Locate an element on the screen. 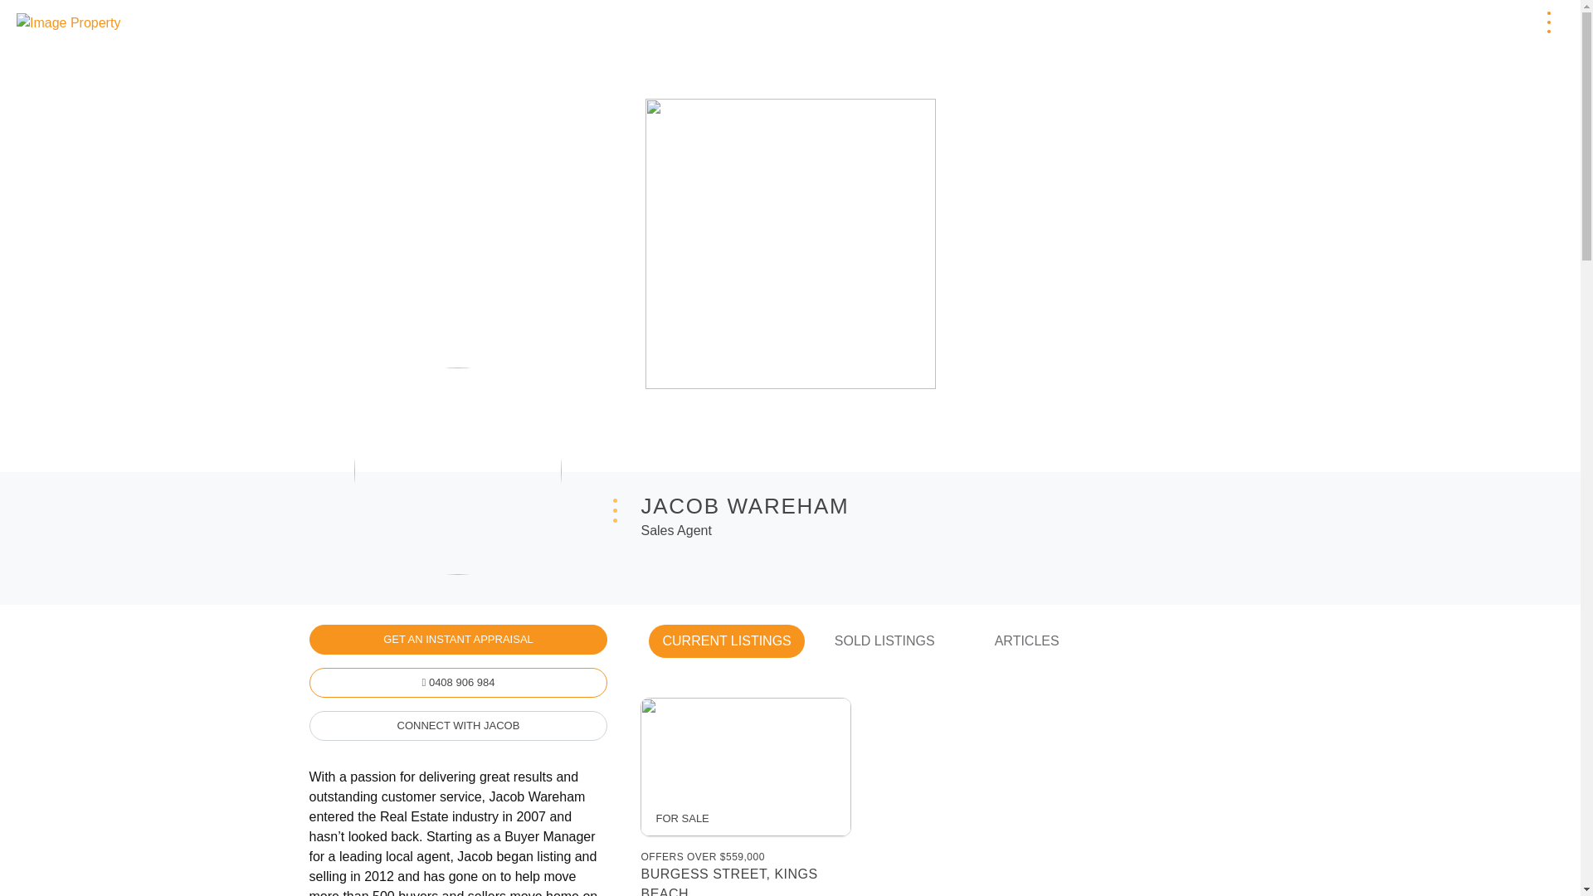  CONNECT WITH JACOB is located at coordinates (458, 725).